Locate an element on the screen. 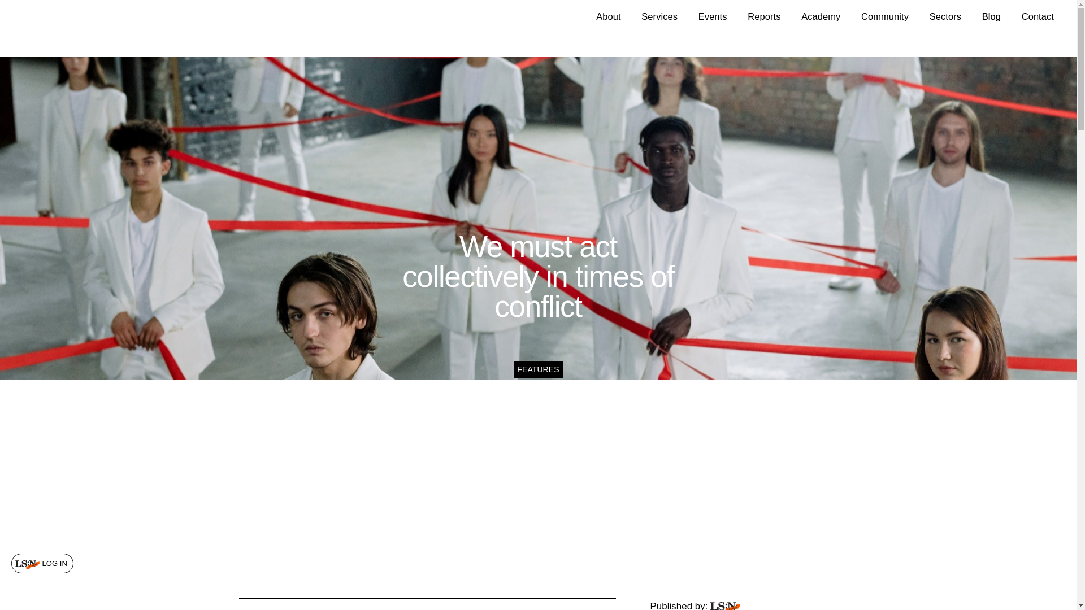 This screenshot has width=1085, height=610. Blog is located at coordinates (991, 16).